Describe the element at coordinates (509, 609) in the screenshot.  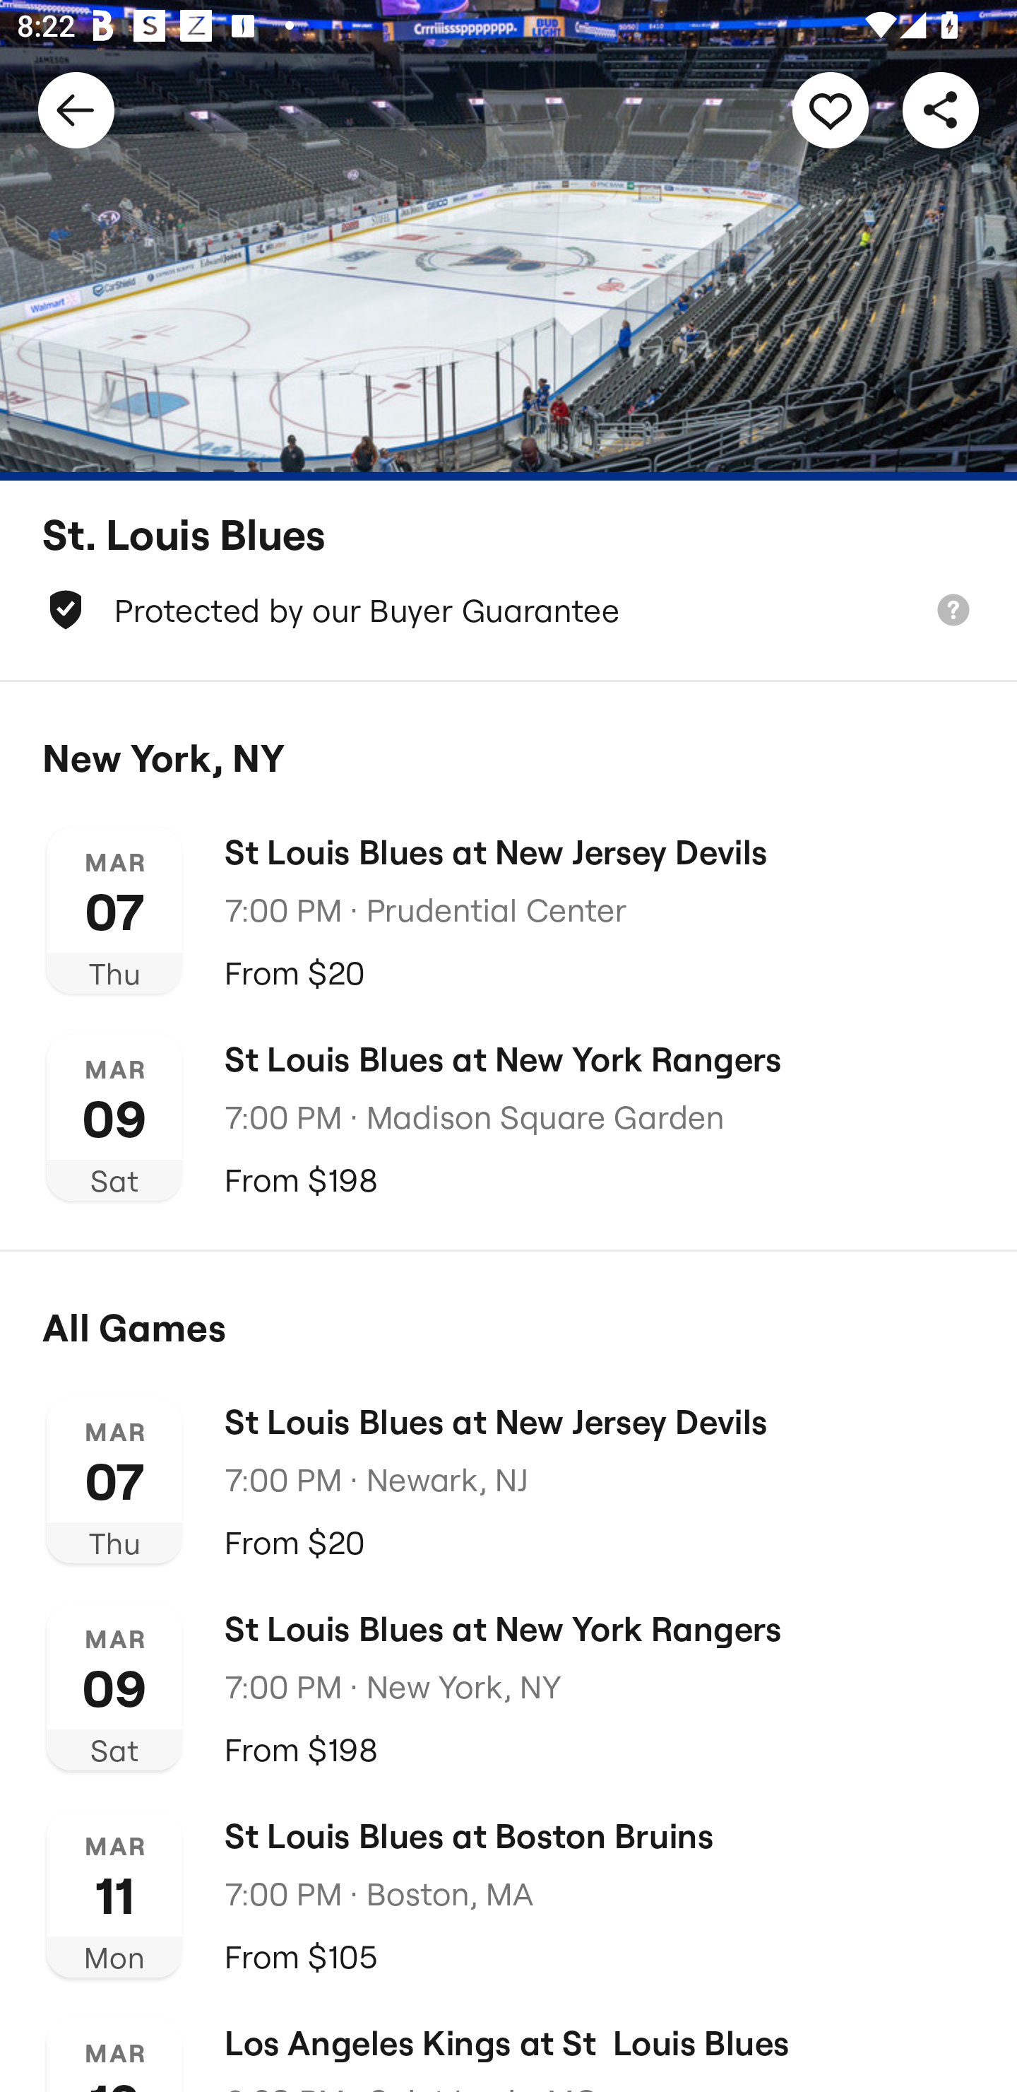
I see `Protected by our Buyer Guarantee Learn more` at that location.